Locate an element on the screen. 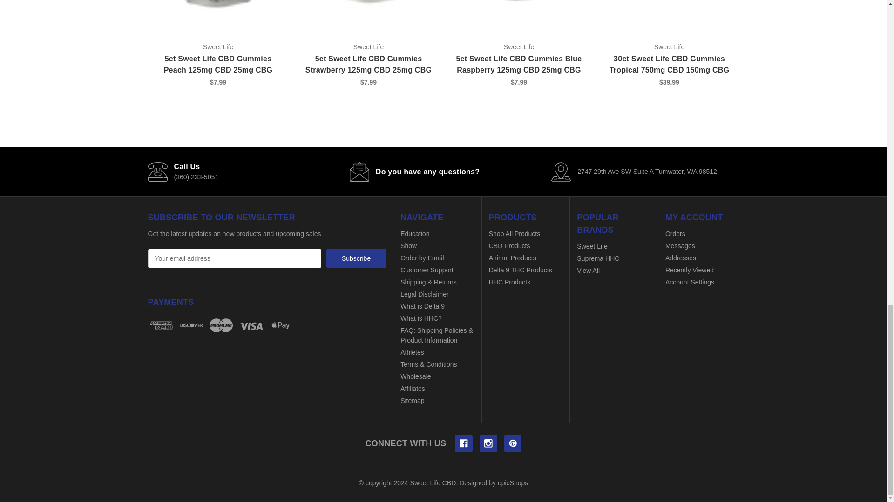 This screenshot has height=502, width=894. Subscribe is located at coordinates (356, 258).